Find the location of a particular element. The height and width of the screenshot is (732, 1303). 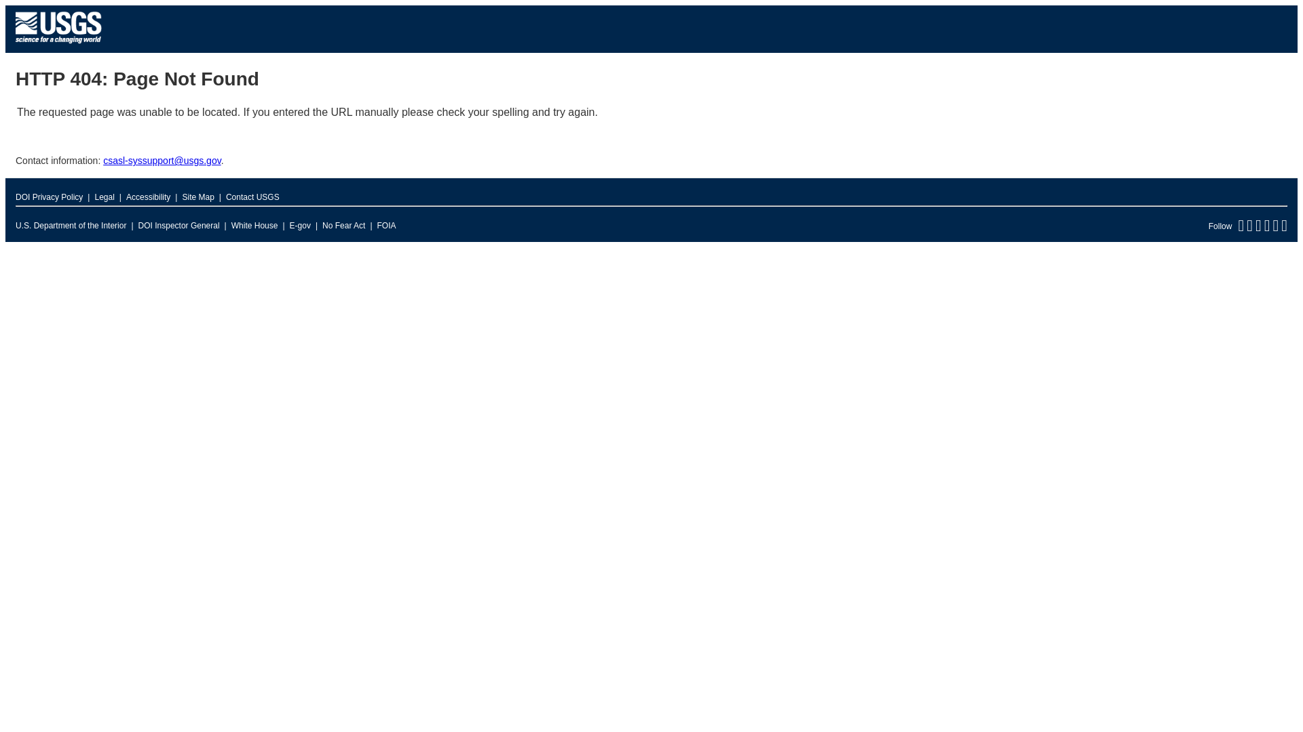

Twitter is located at coordinates (1241, 228).